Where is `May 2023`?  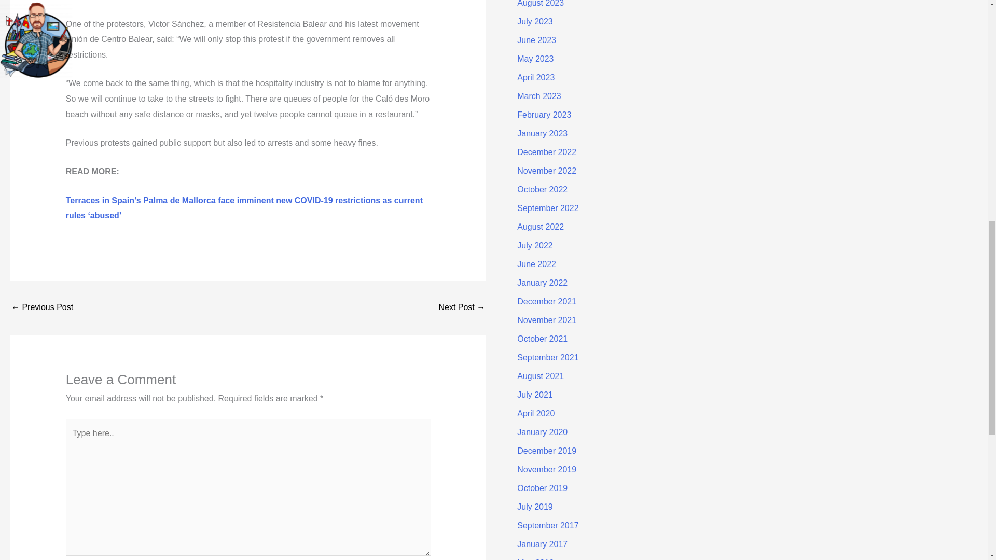
May 2023 is located at coordinates (535, 59).